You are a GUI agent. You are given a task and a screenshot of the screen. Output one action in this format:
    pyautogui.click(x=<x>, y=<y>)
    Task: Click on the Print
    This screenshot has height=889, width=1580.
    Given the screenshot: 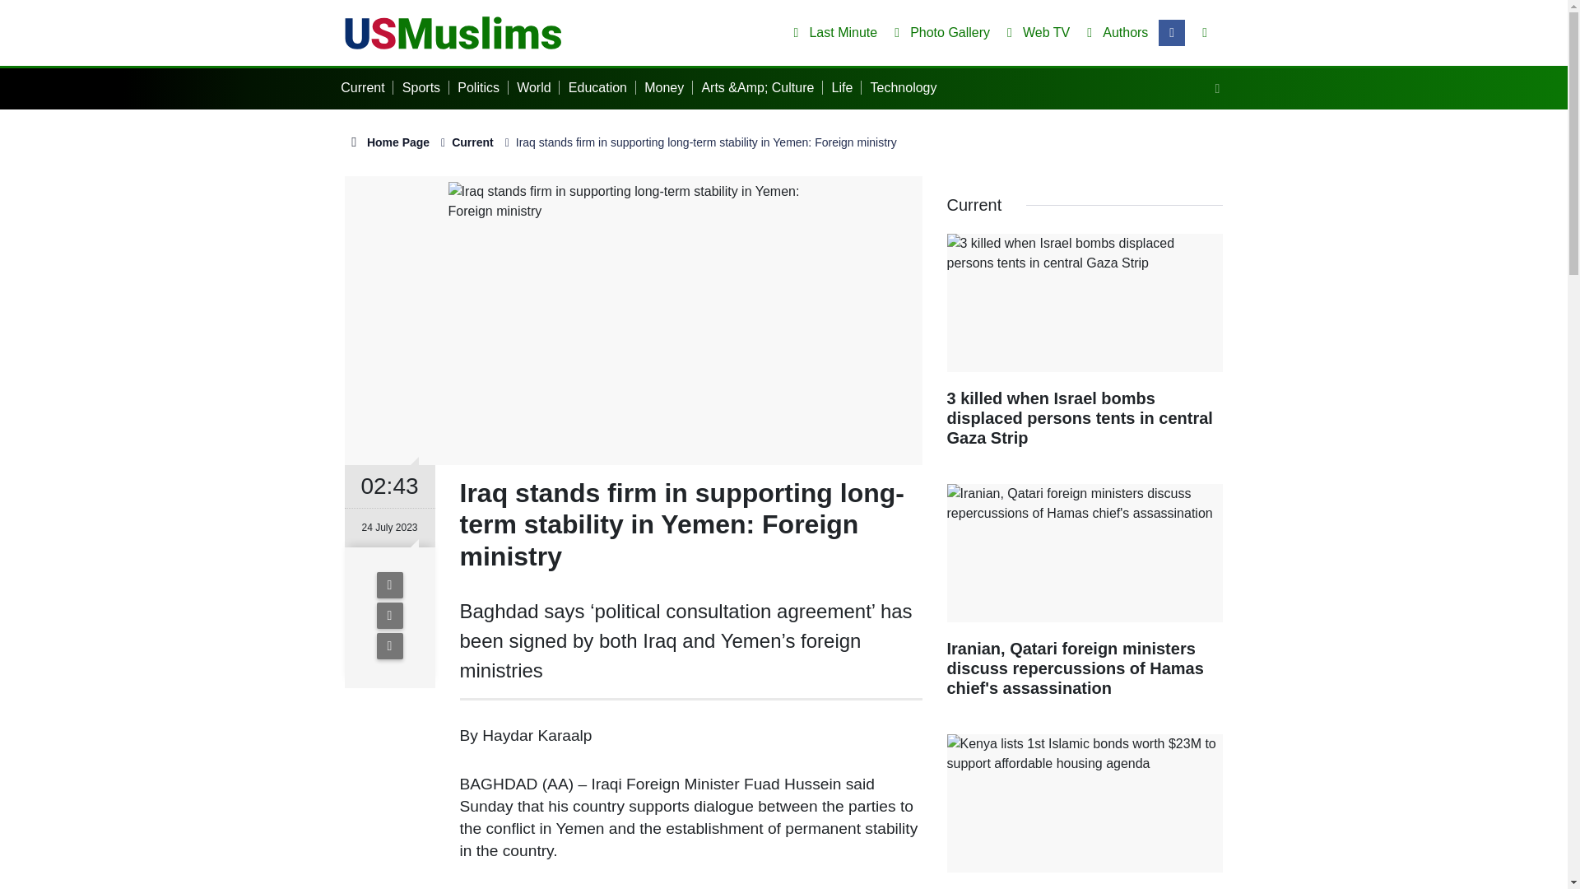 What is the action you would take?
    pyautogui.click(x=390, y=616)
    